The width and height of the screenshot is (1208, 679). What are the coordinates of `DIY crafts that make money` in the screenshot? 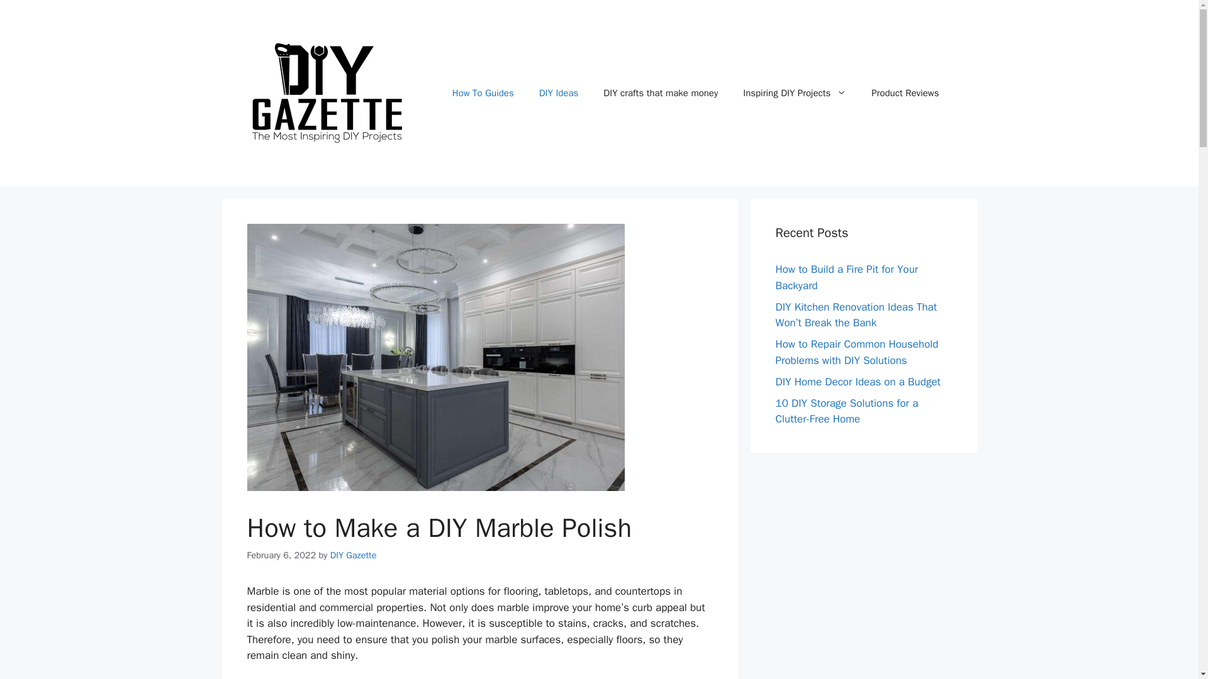 It's located at (661, 93).